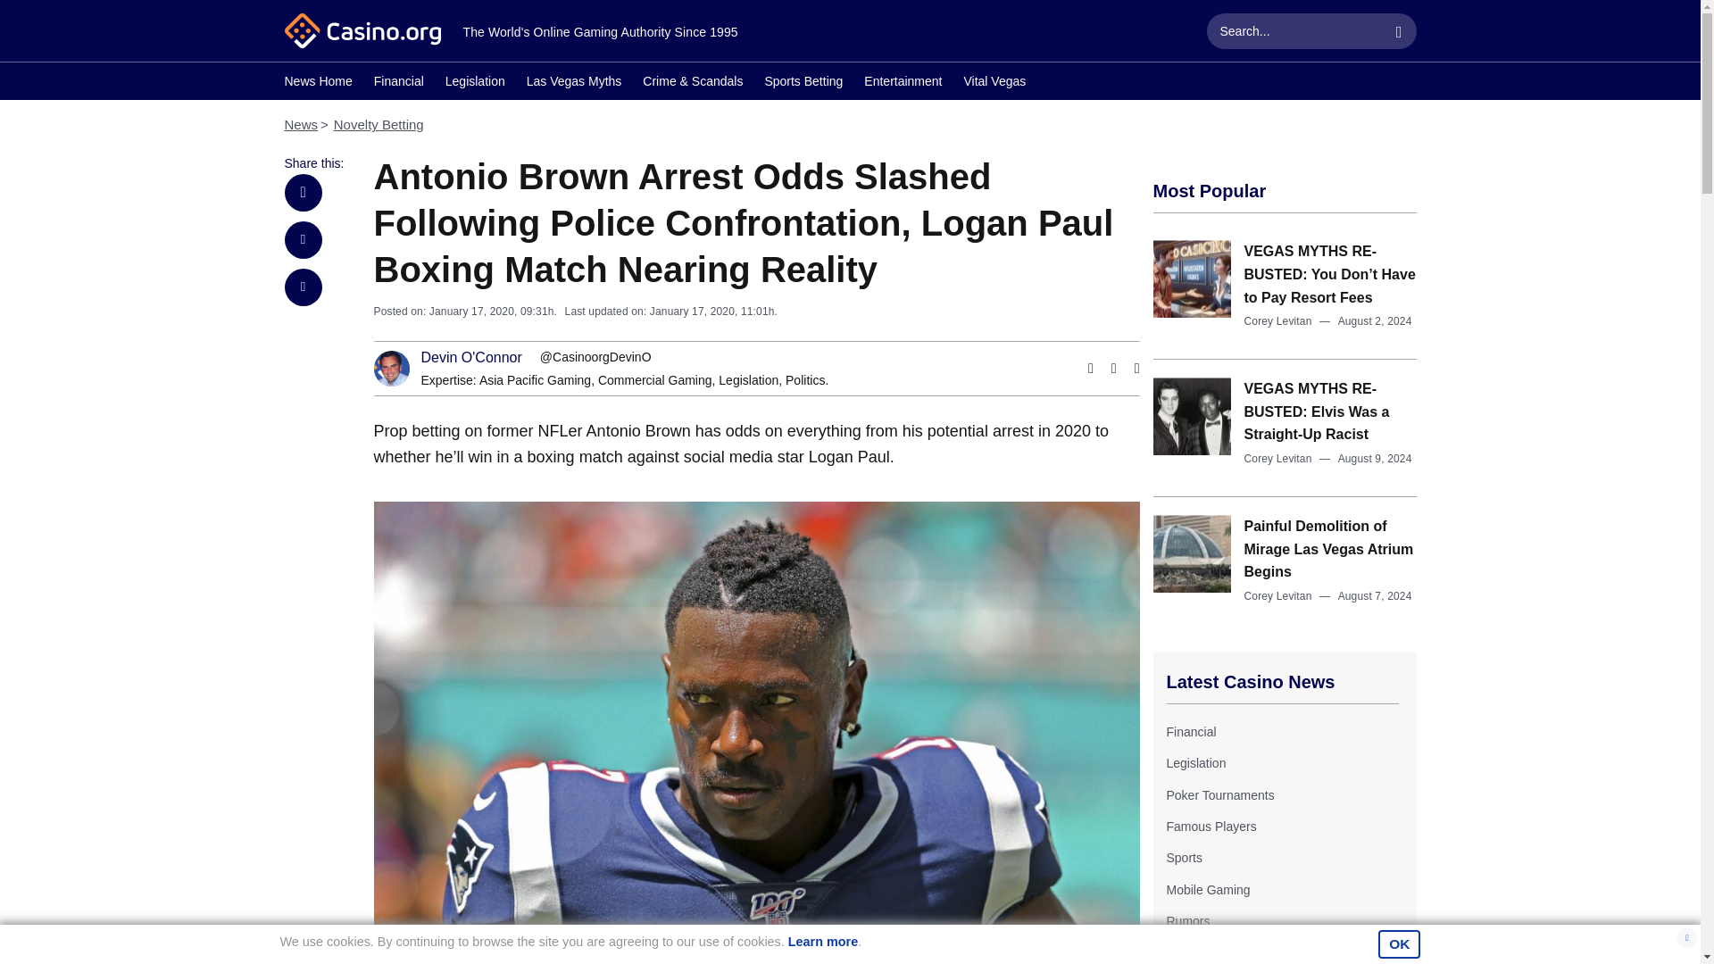  Describe the element at coordinates (748, 380) in the screenshot. I see `Legislation` at that location.